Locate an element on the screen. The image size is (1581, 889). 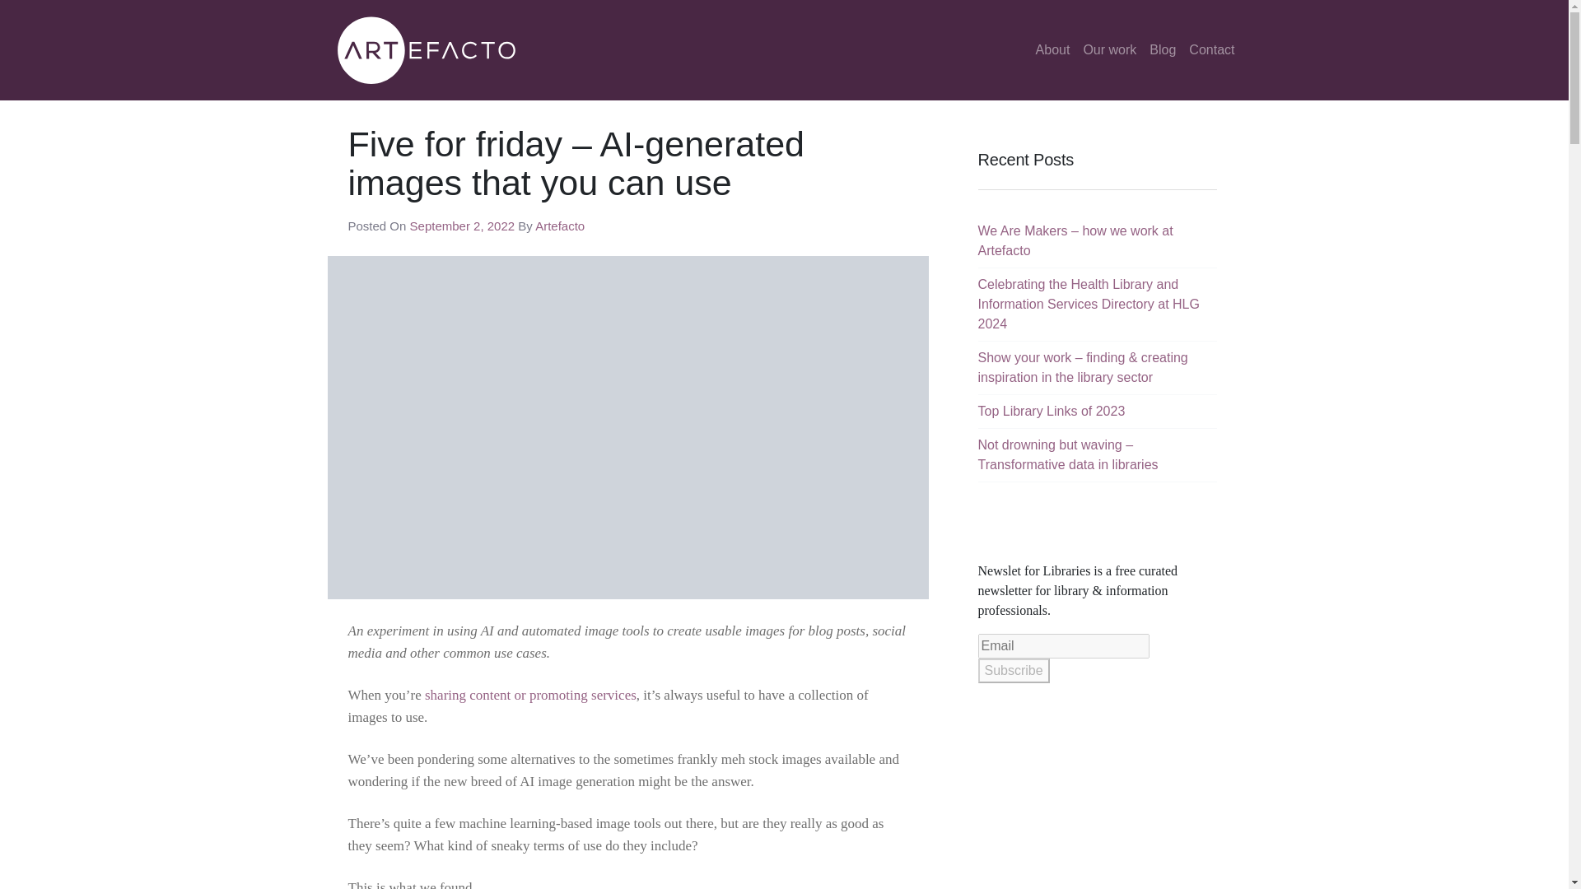
About is located at coordinates (1052, 50).